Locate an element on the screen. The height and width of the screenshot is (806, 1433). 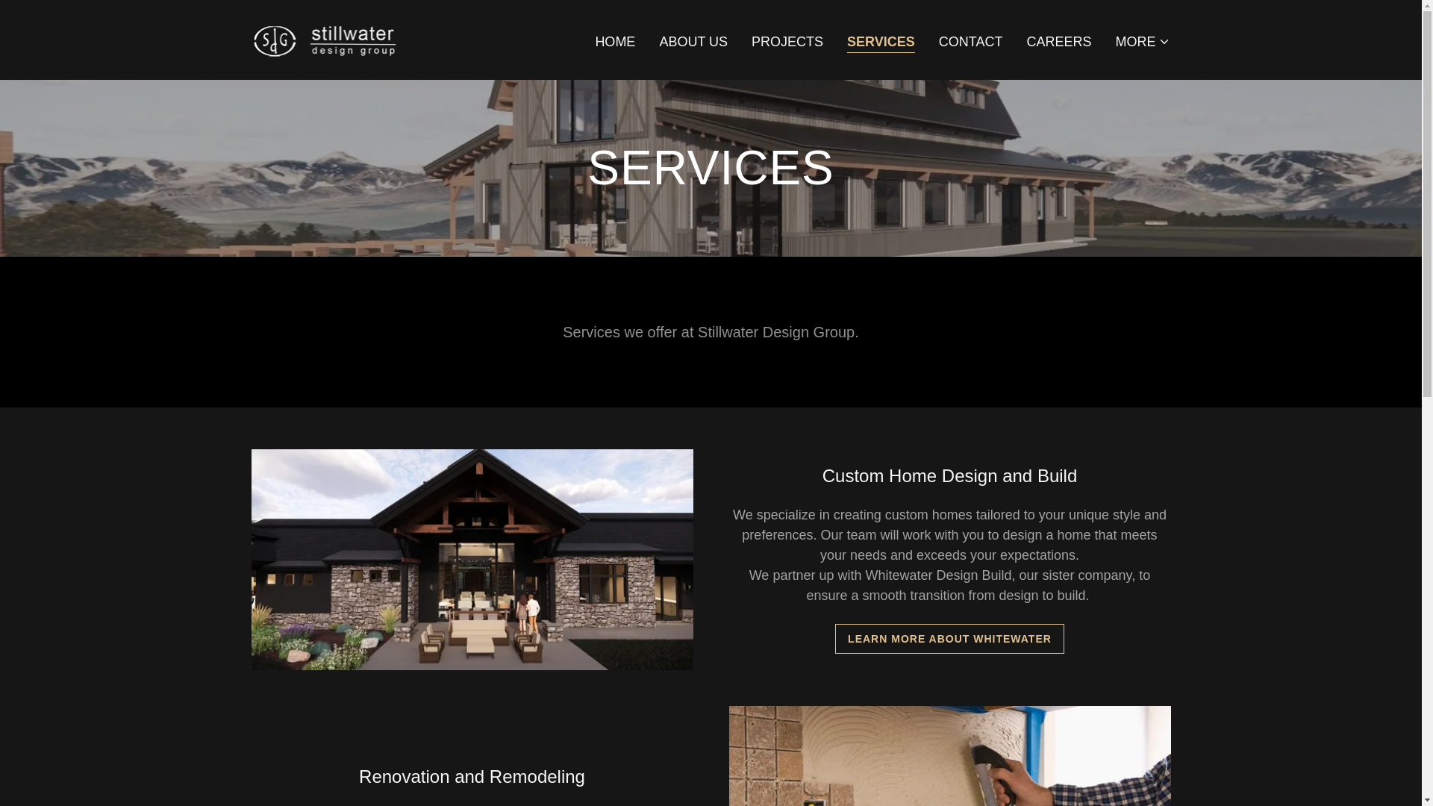
Stillwater Design Group is located at coordinates (325, 39).